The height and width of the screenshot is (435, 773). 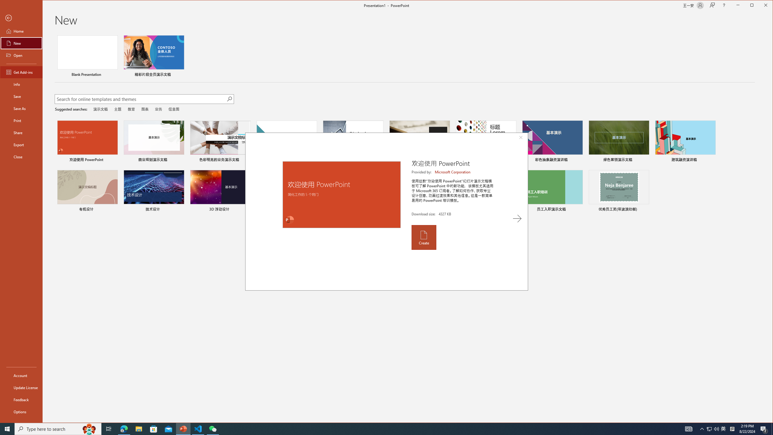 I want to click on Next Template, so click(x=517, y=218).